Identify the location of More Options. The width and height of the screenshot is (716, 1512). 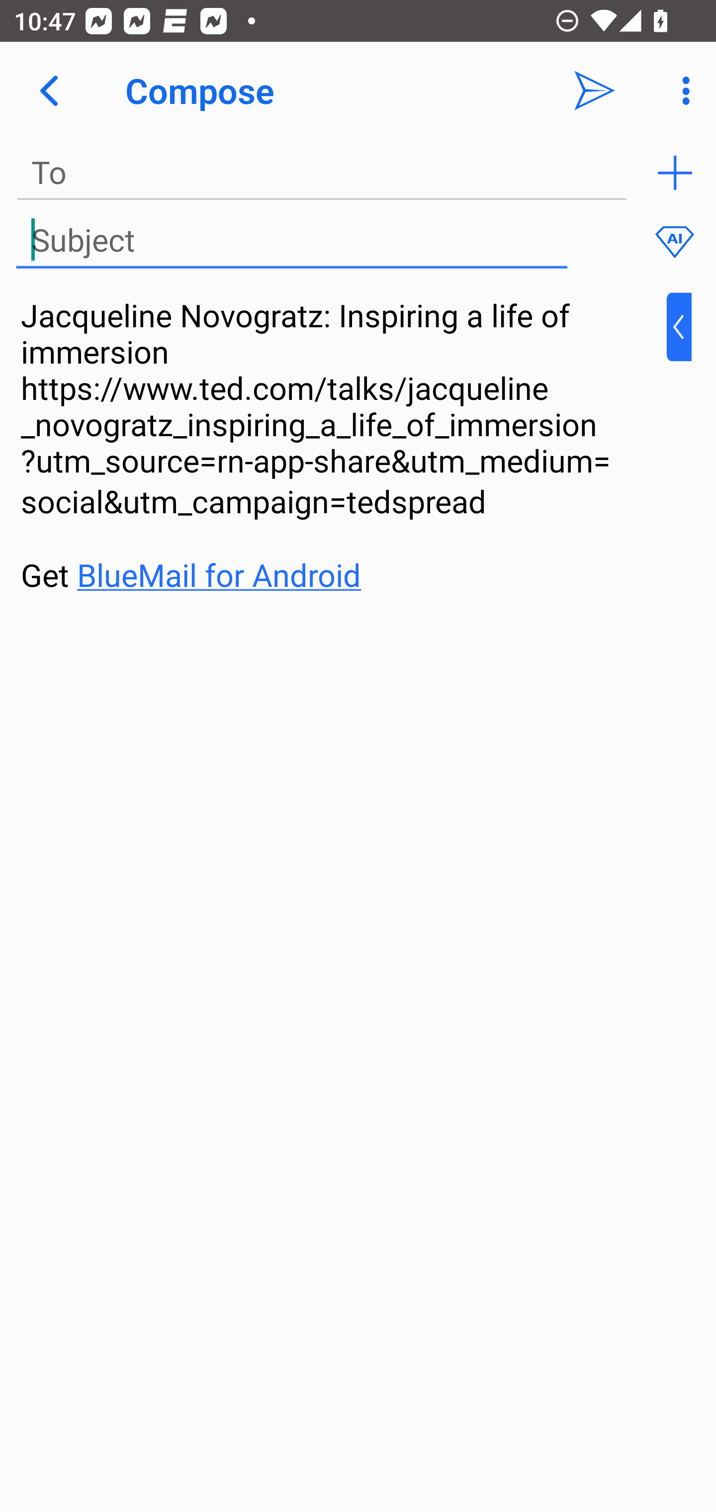
(681, 91).